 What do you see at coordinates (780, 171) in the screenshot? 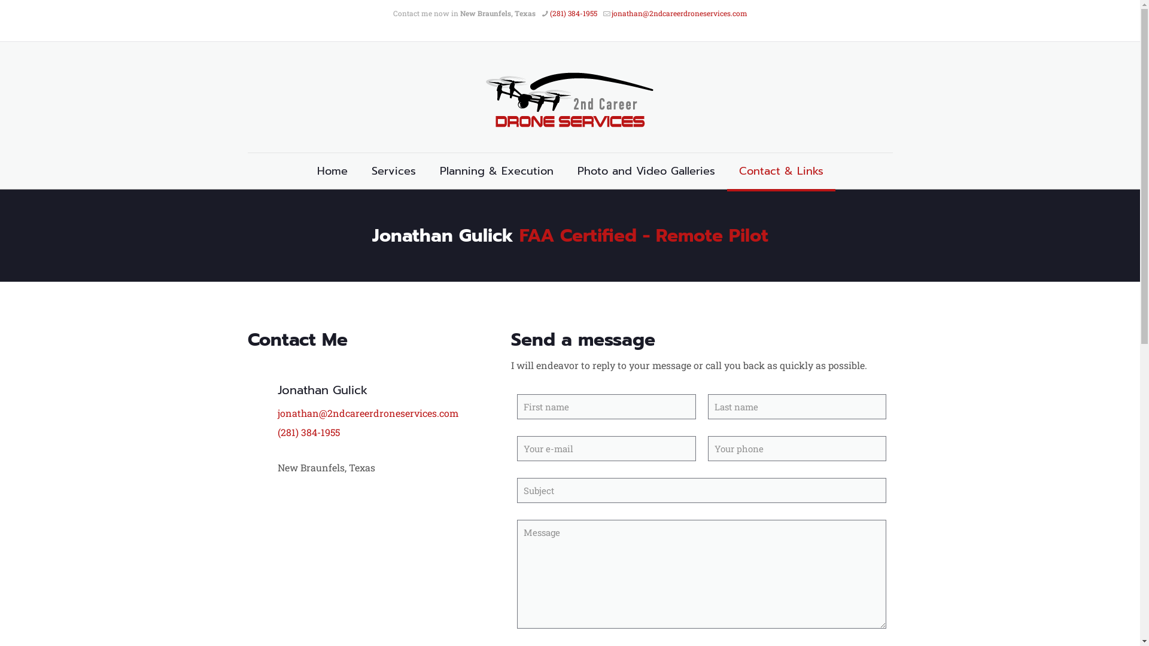
I see `Contact & Links` at bounding box center [780, 171].